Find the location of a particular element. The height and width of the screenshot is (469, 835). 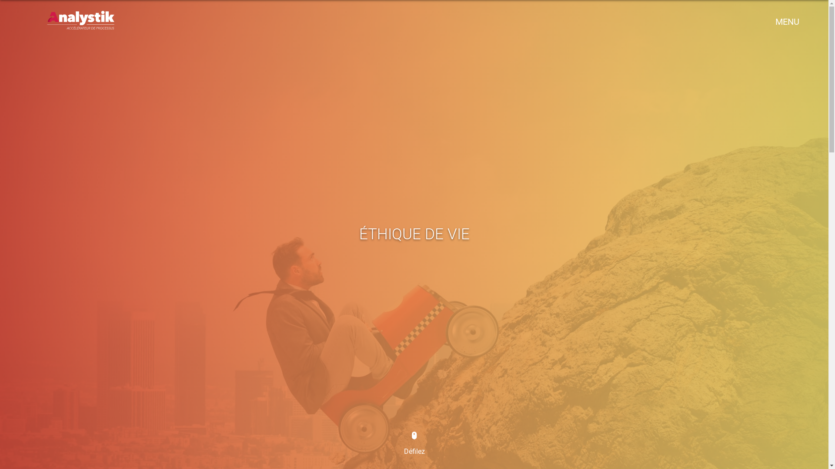

Contact is located at coordinates (703, 314).